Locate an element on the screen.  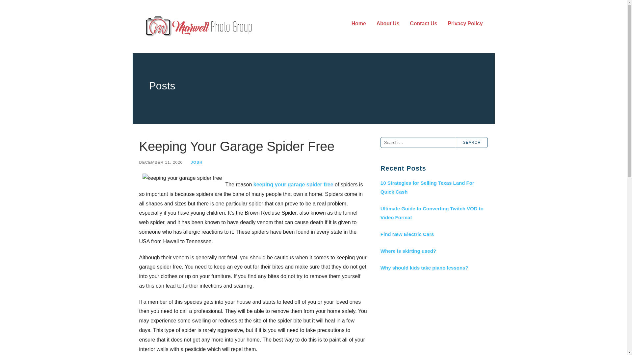
Privacy Policy is located at coordinates (465, 24).